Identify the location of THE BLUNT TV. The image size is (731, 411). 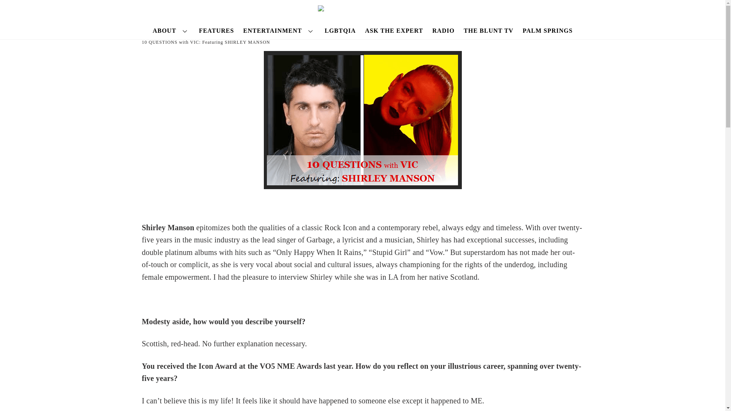
(488, 31).